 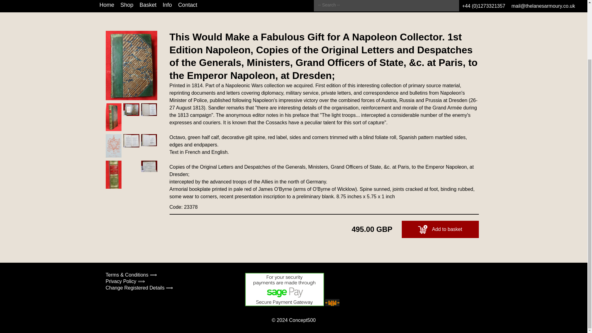 What do you see at coordinates (167, 6) in the screenshot?
I see `Info` at bounding box center [167, 6].